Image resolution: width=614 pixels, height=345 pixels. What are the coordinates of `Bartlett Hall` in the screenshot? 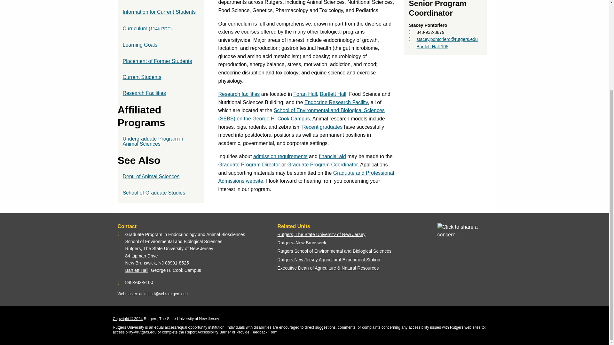 It's located at (333, 94).